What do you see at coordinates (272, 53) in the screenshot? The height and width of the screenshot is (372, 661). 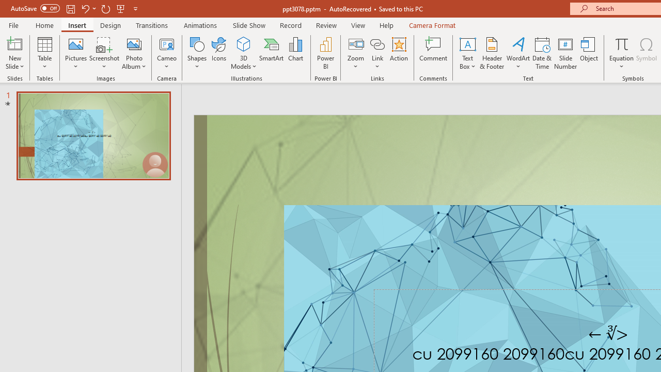 I see `SmartArt...` at bounding box center [272, 53].